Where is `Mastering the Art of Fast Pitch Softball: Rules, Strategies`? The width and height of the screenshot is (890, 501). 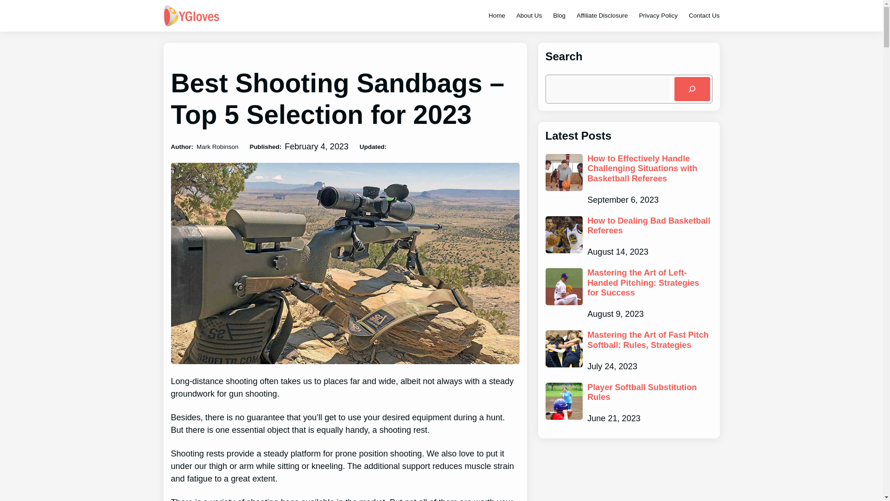 Mastering the Art of Fast Pitch Softball: Rules, Strategies is located at coordinates (650, 340).